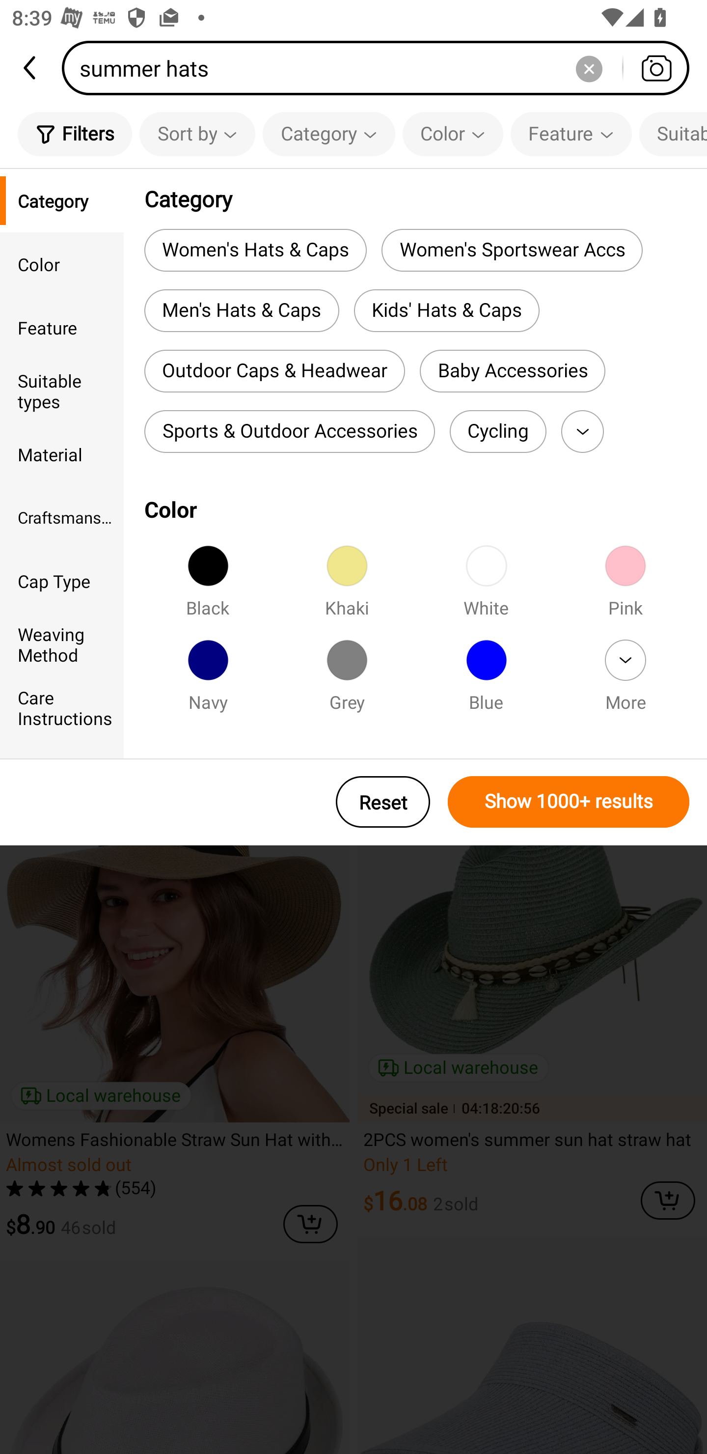  What do you see at coordinates (75, 134) in the screenshot?
I see `Filters` at bounding box center [75, 134].